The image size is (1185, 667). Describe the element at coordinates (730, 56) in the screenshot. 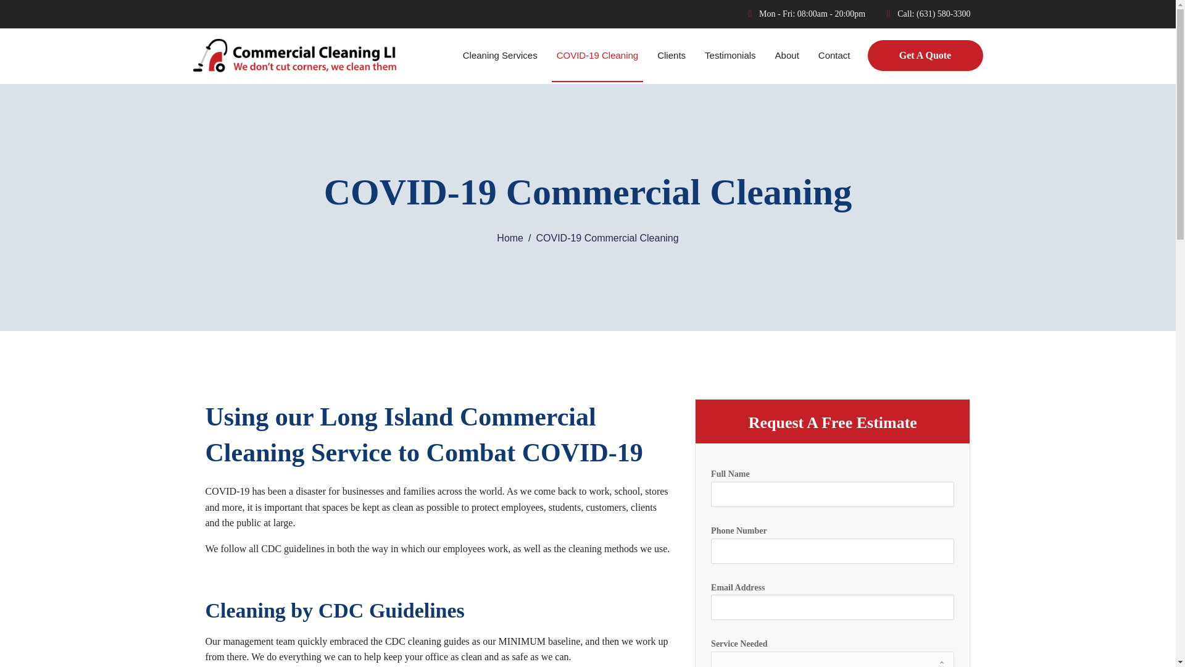

I see `Testimonials` at that location.